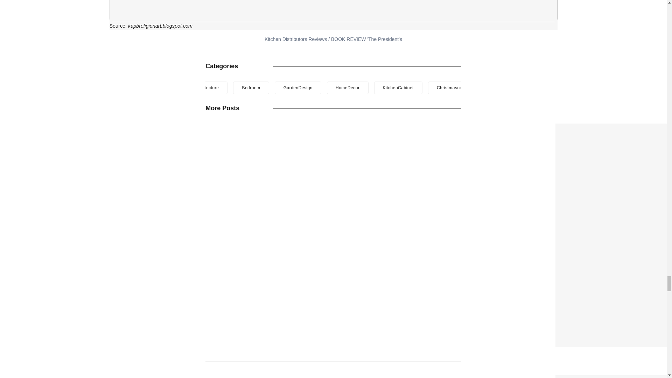 This screenshot has width=672, height=378. What do you see at coordinates (347, 87) in the screenshot?
I see `HomeDecor` at bounding box center [347, 87].